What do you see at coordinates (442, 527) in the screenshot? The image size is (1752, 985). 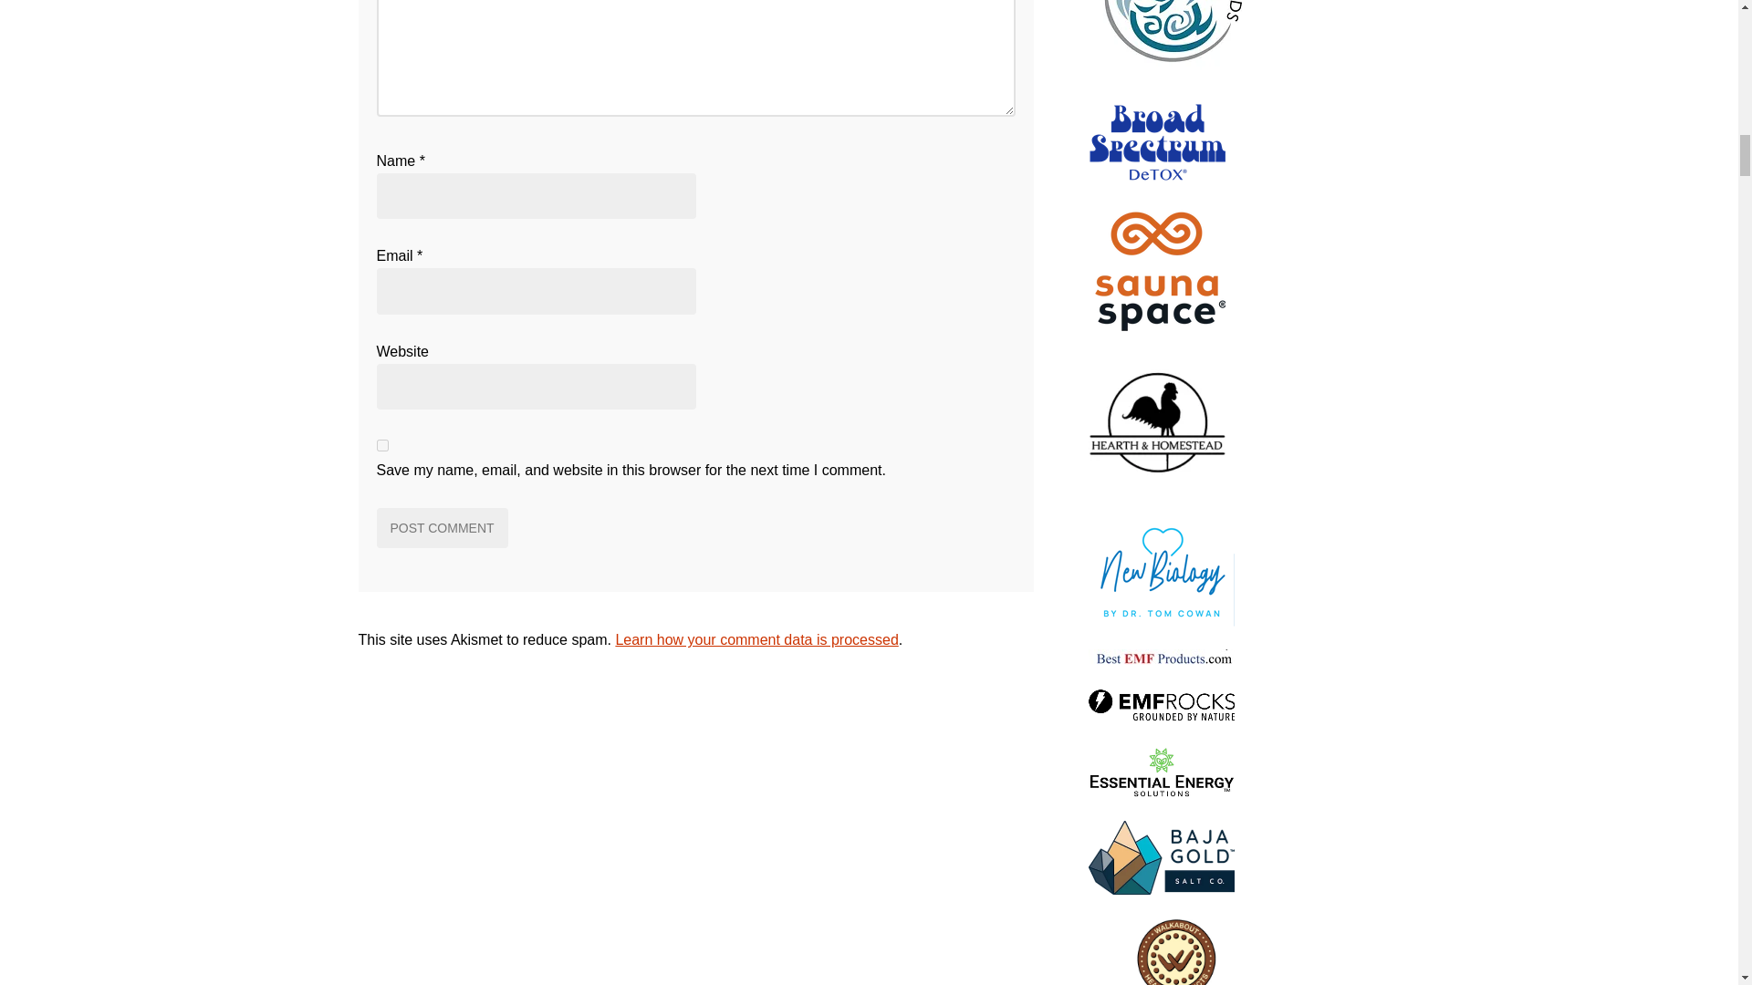 I see `Post Comment` at bounding box center [442, 527].